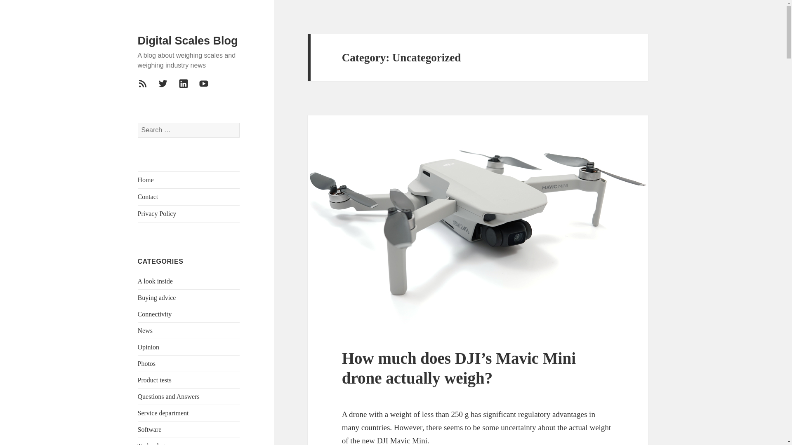 This screenshot has width=792, height=445. Describe the element at coordinates (208, 88) in the screenshot. I see `YouTube` at that location.